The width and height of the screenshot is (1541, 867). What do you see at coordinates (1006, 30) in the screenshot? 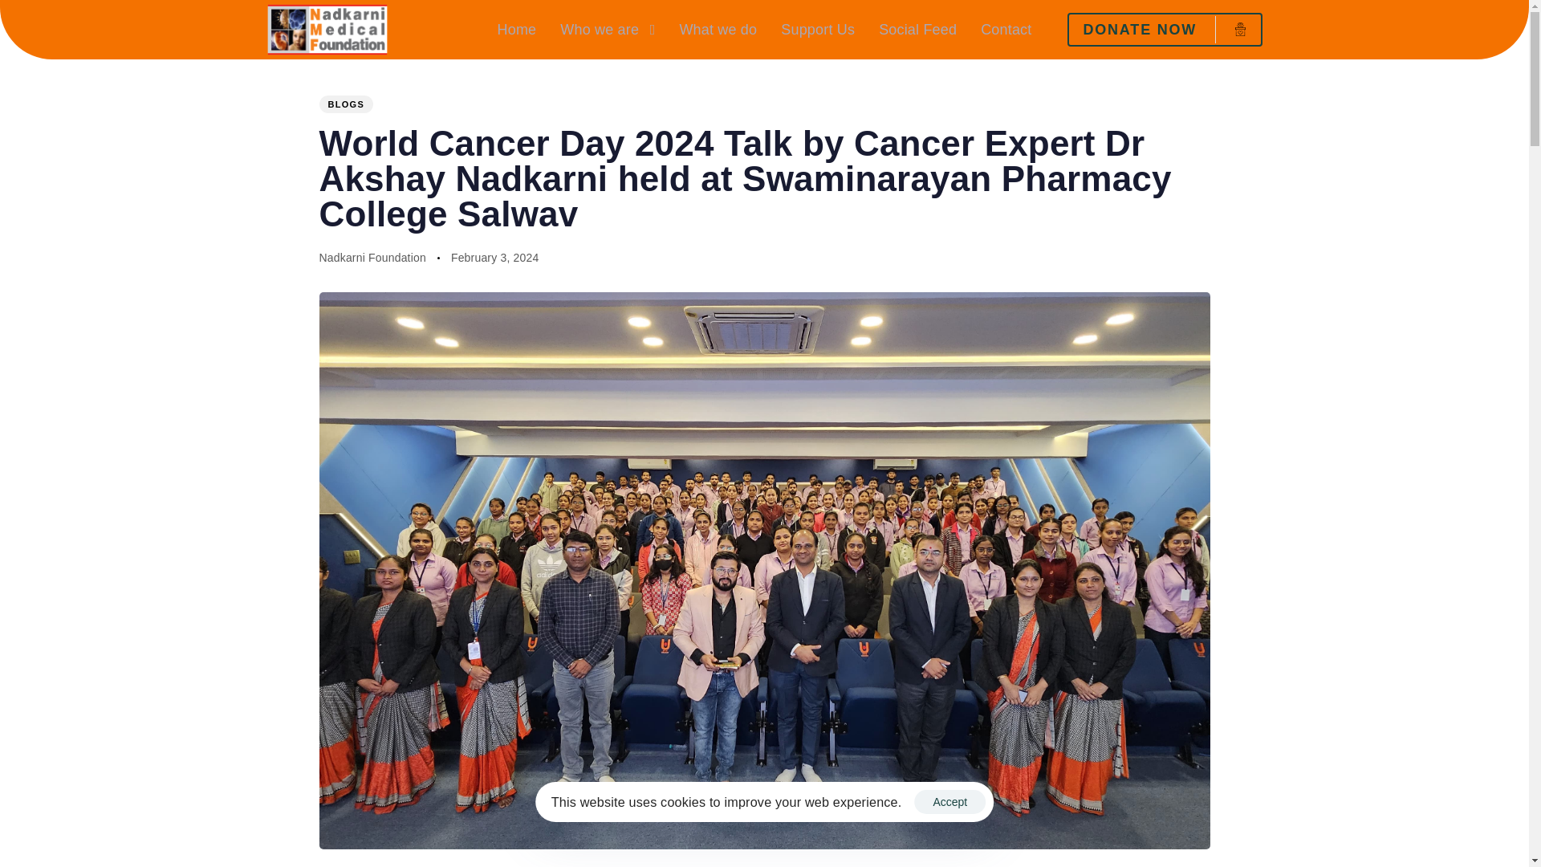
I see `Contact` at bounding box center [1006, 30].